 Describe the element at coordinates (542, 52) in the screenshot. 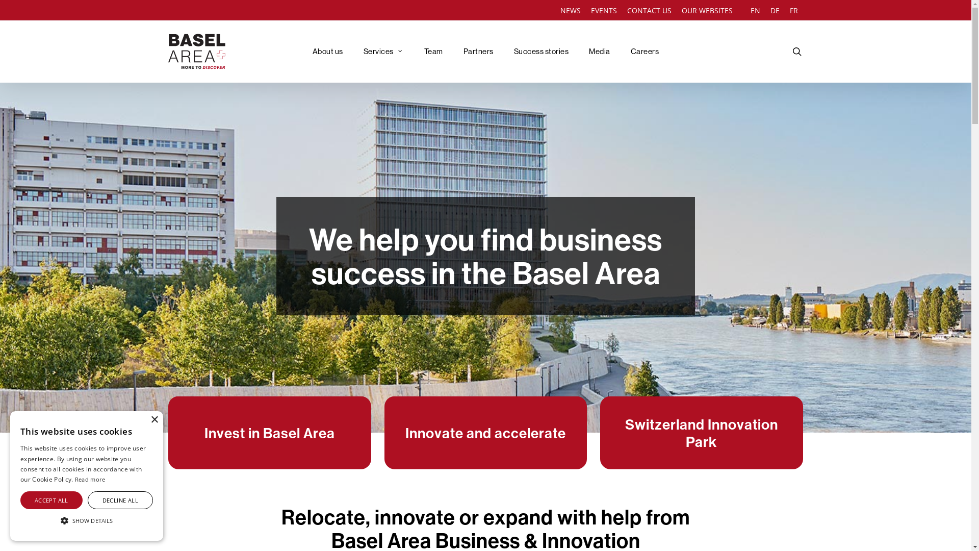

I see `Success stories` at that location.